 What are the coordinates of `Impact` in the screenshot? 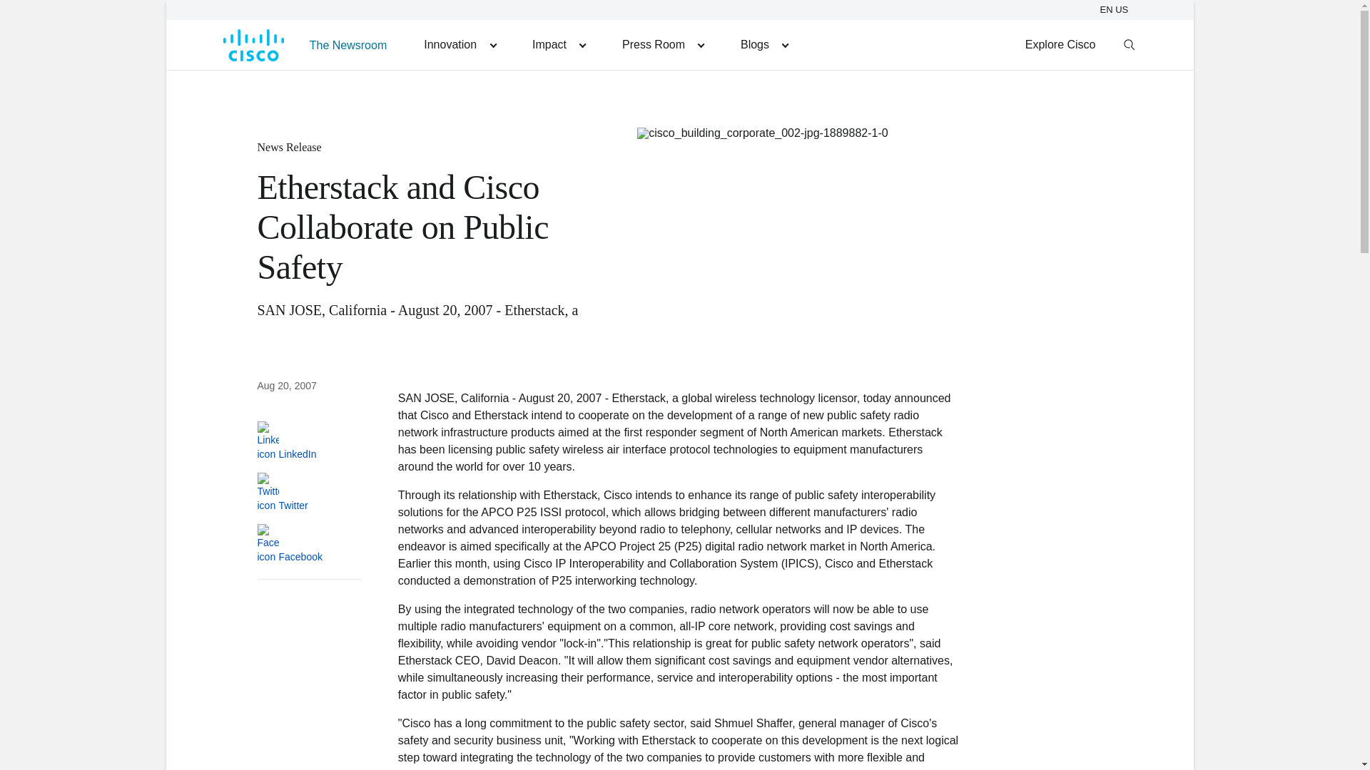 It's located at (558, 44).